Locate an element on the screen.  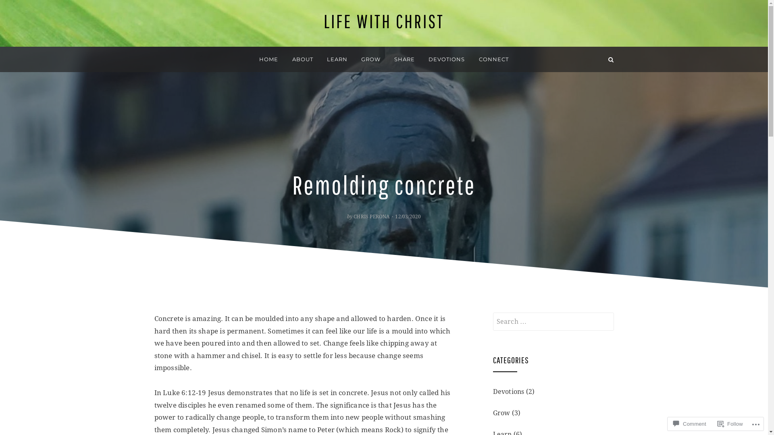
DEVOTIONS is located at coordinates (447, 60).